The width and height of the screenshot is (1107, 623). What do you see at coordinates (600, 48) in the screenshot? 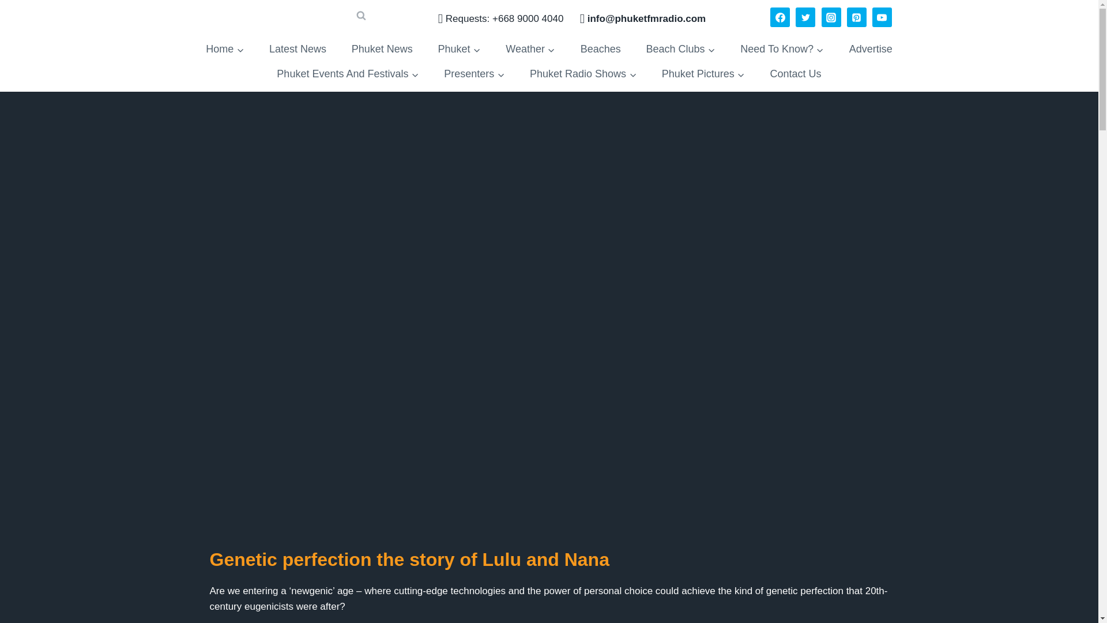
I see `Beaches` at bounding box center [600, 48].